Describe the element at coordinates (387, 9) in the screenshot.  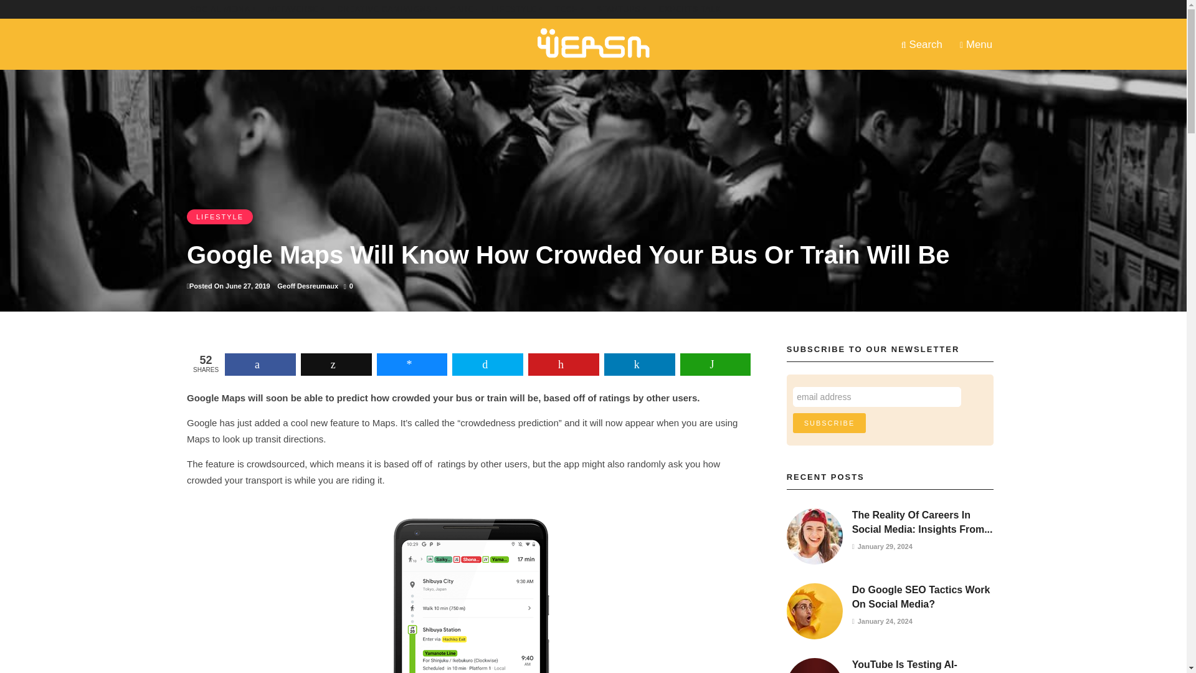
I see `top-bar` at that location.